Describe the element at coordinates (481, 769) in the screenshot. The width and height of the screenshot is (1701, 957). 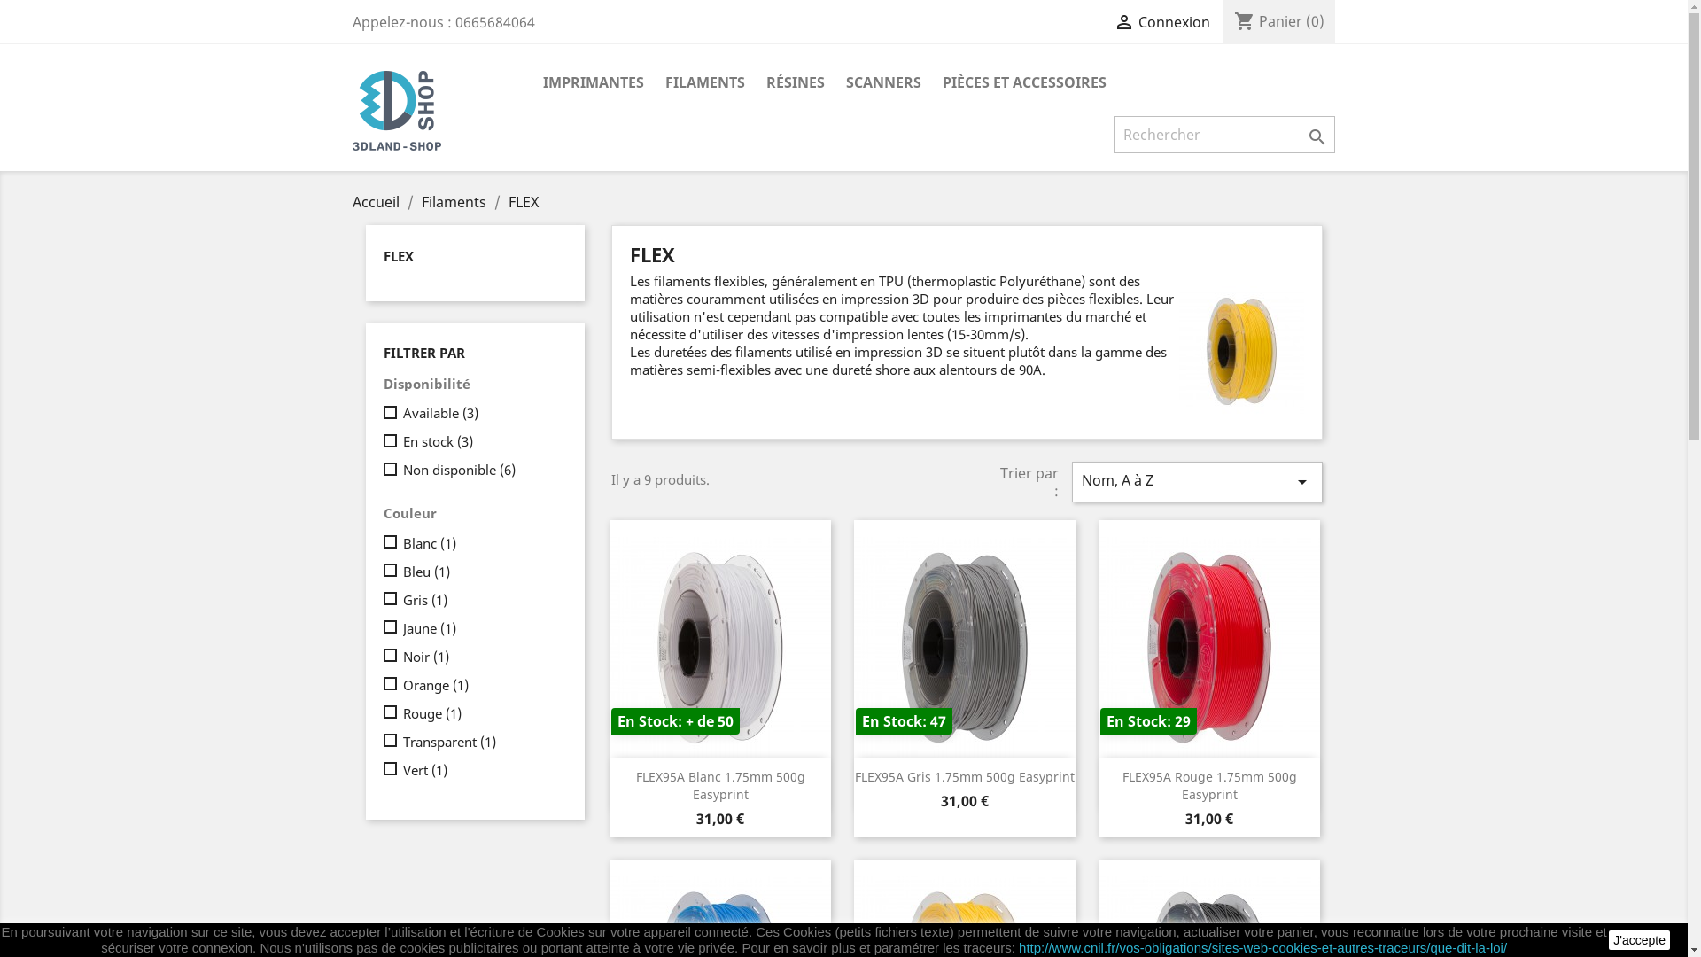
I see `Vert (1)` at that location.